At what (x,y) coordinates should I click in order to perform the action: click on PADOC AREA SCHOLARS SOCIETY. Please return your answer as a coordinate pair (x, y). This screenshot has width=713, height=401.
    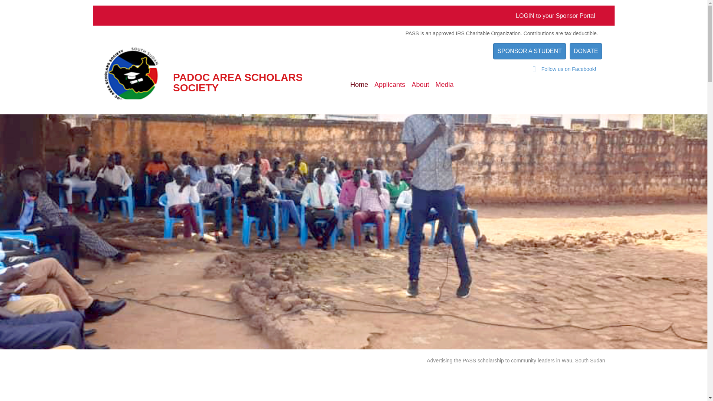
    Looking at the image, I should click on (238, 82).